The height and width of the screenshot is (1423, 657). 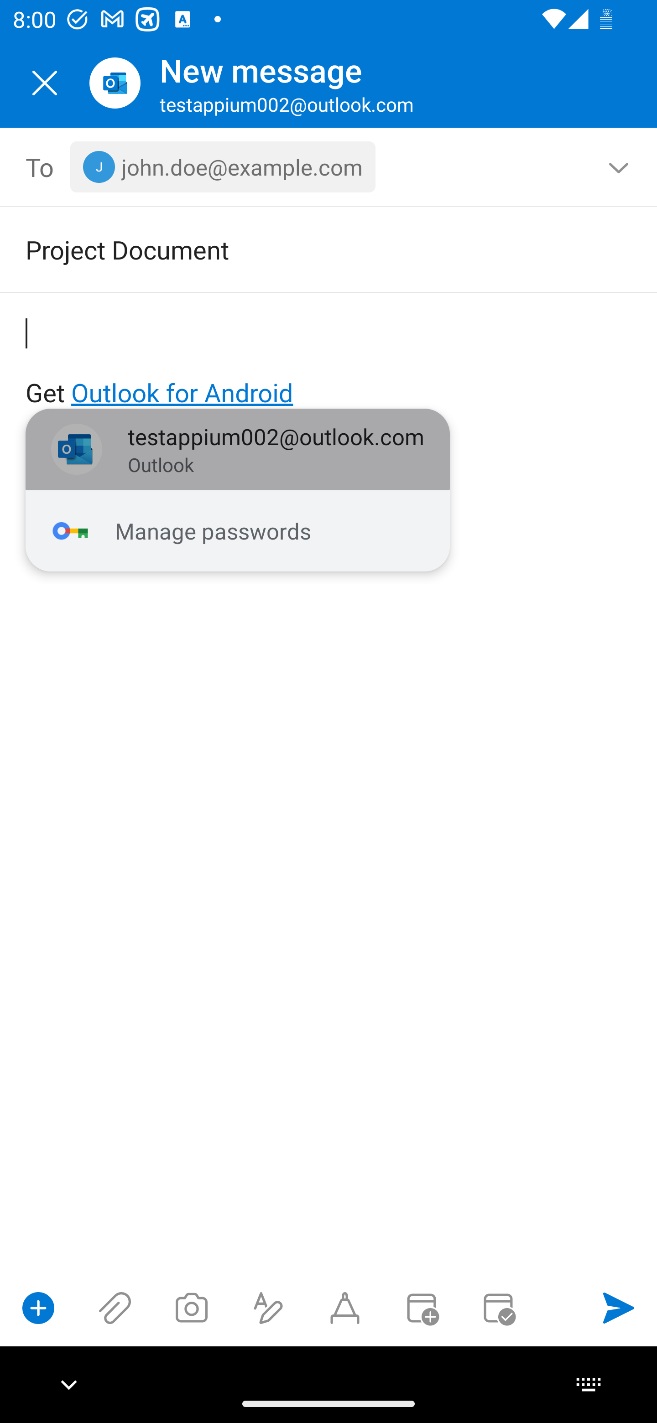 I want to click on Outlook testappium002@outlook.com Outlook, so click(x=238, y=450).